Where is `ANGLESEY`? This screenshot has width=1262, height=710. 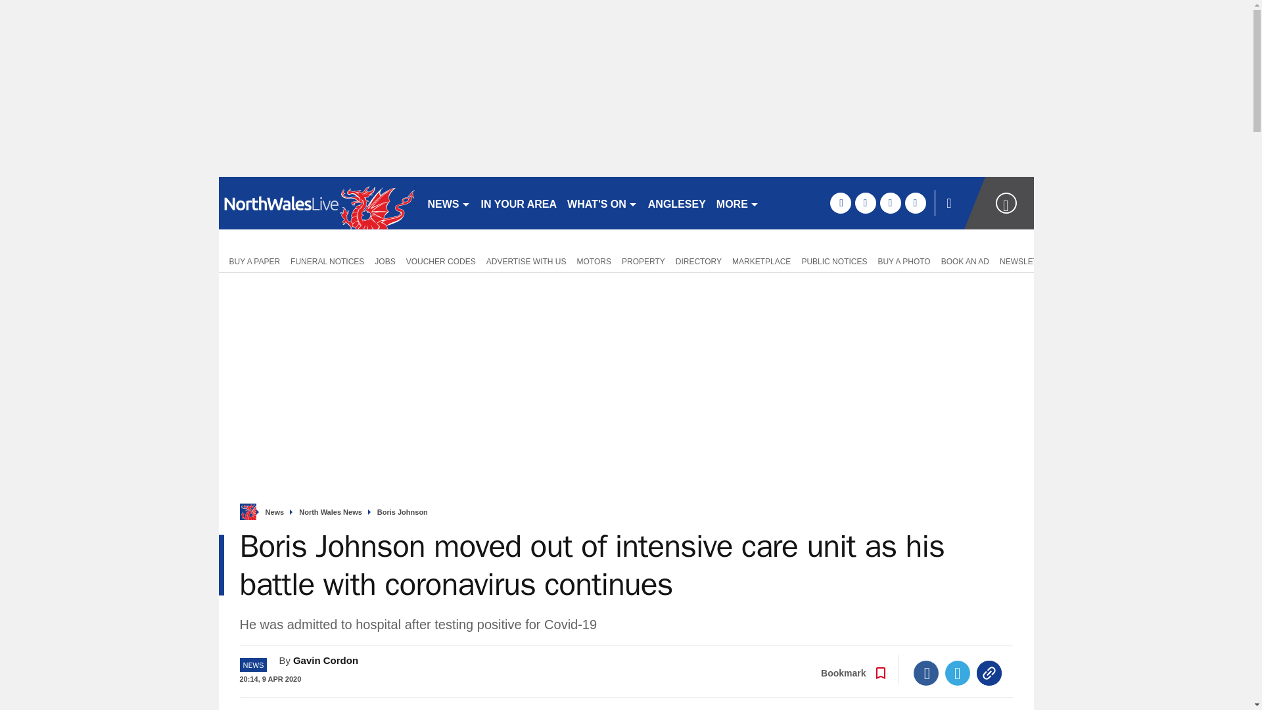 ANGLESEY is located at coordinates (677, 202).